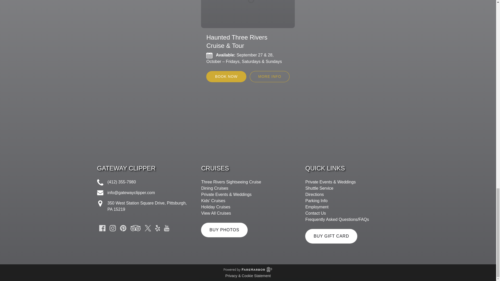 The image size is (500, 281). What do you see at coordinates (100, 203) in the screenshot?
I see `Map Marker` at bounding box center [100, 203].